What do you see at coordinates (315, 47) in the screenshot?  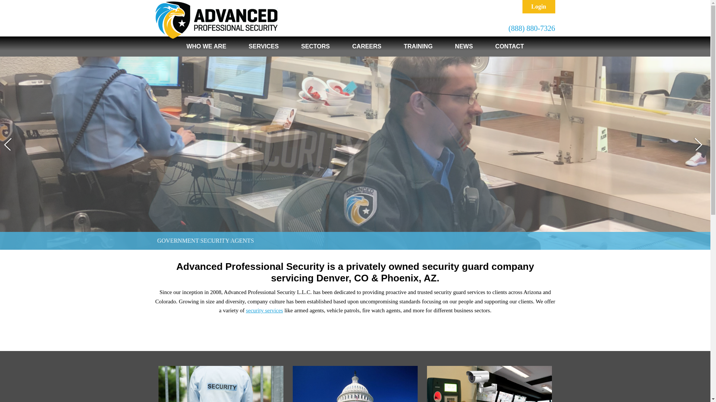 I see `SECTORS` at bounding box center [315, 47].